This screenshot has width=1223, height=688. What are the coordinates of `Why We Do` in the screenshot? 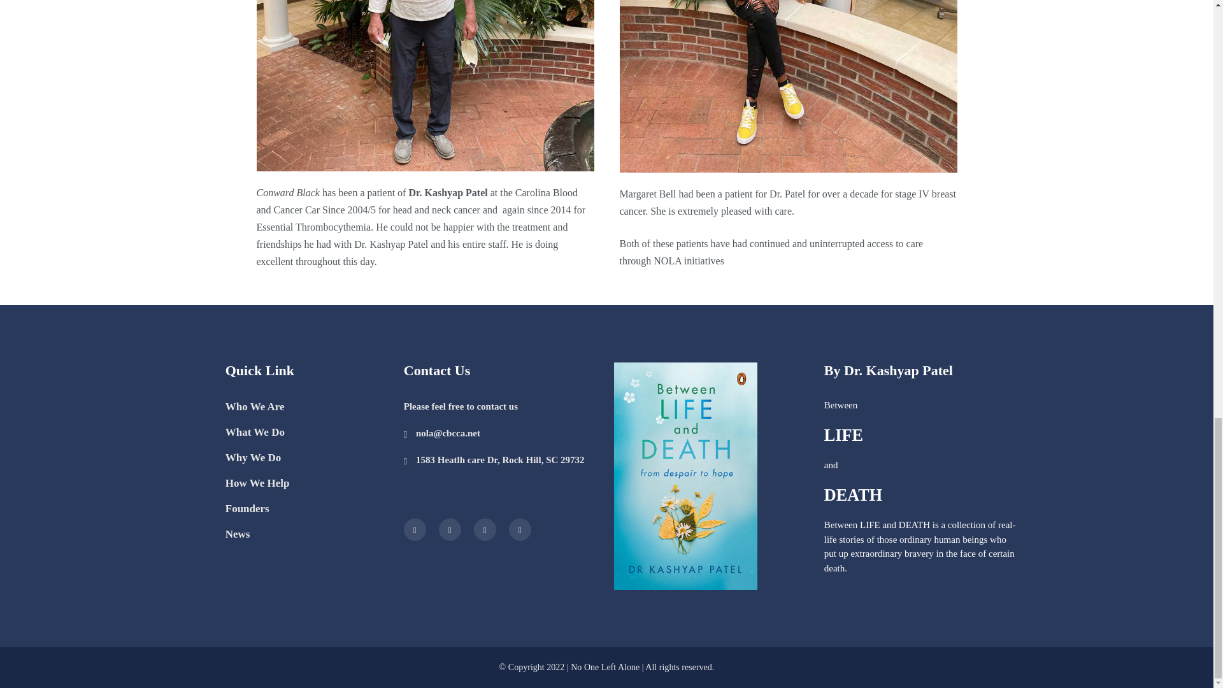 It's located at (253, 457).